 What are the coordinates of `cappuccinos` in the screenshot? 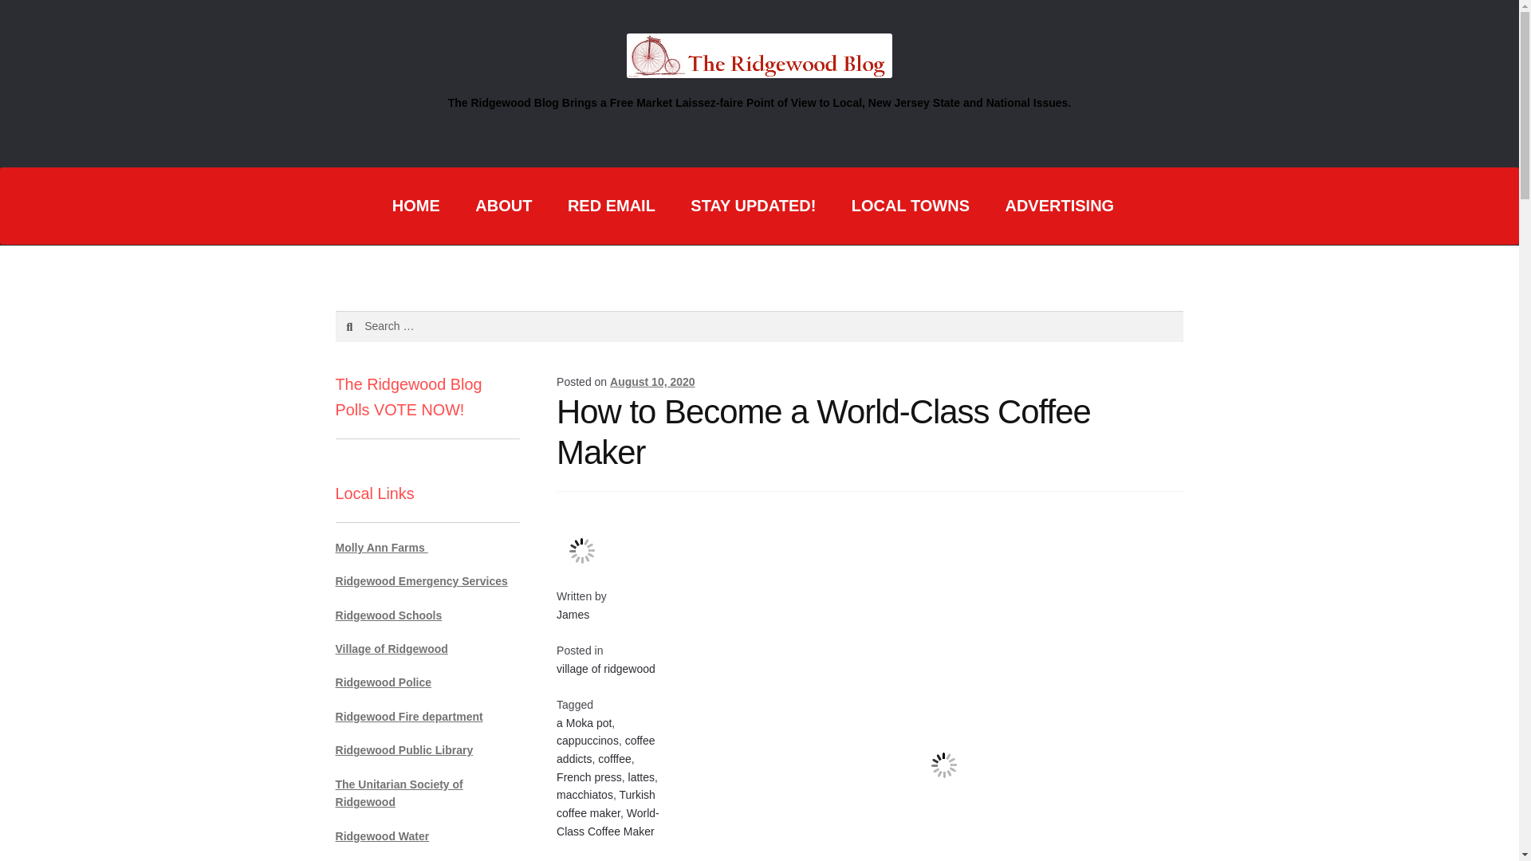 It's located at (587, 741).